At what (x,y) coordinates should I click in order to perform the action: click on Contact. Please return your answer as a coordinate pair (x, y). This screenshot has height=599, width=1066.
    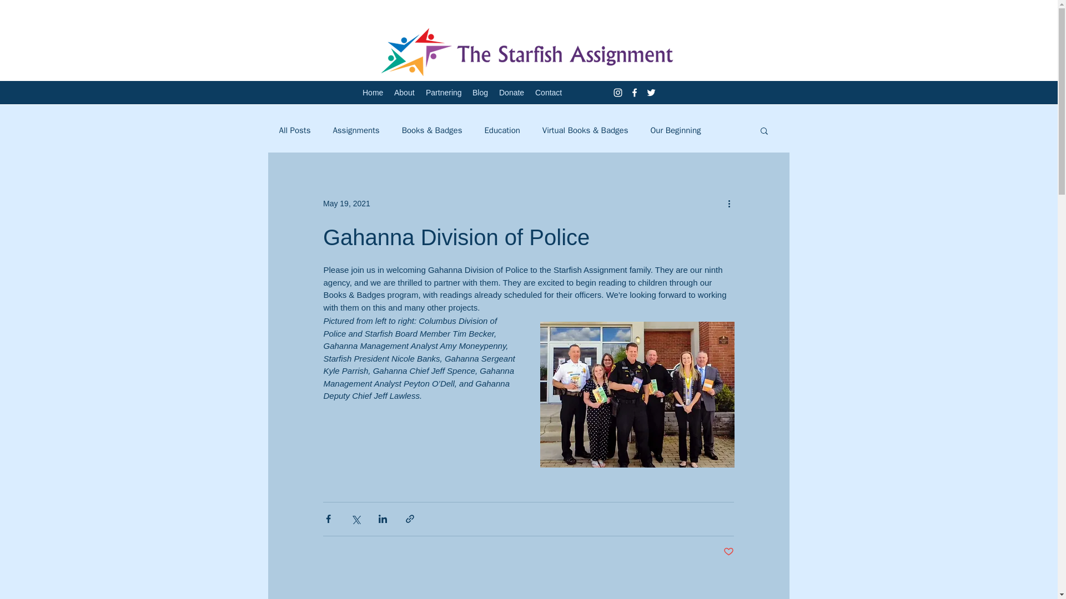
    Looking at the image, I should click on (549, 93).